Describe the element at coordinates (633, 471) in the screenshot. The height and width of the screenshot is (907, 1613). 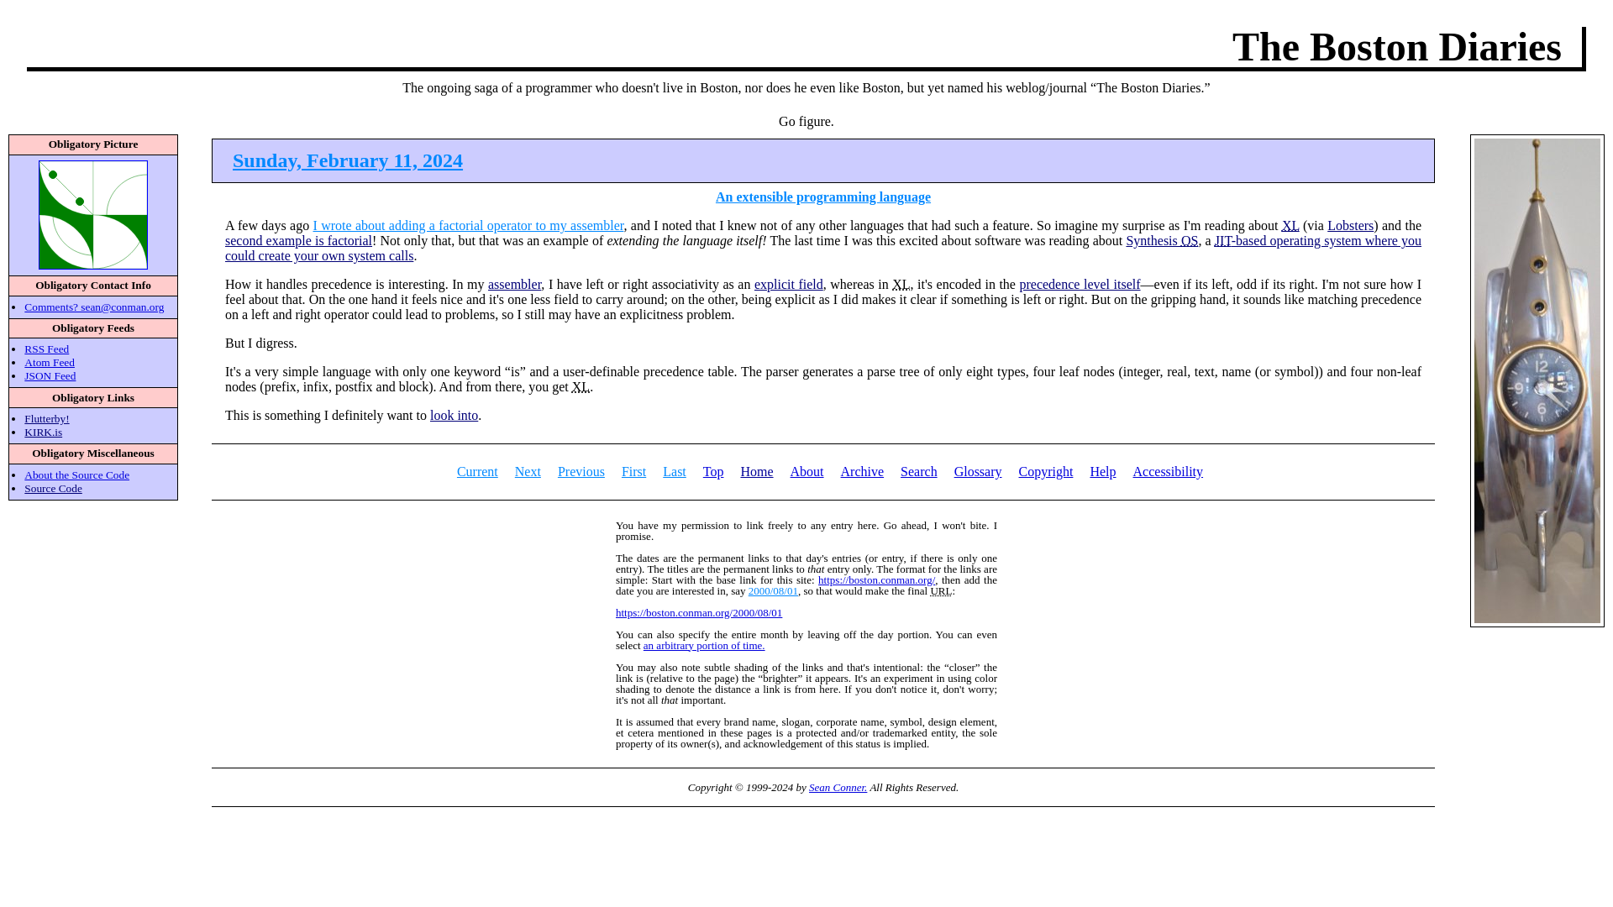
I see `Saturday, Debtember 04, 1999` at that location.